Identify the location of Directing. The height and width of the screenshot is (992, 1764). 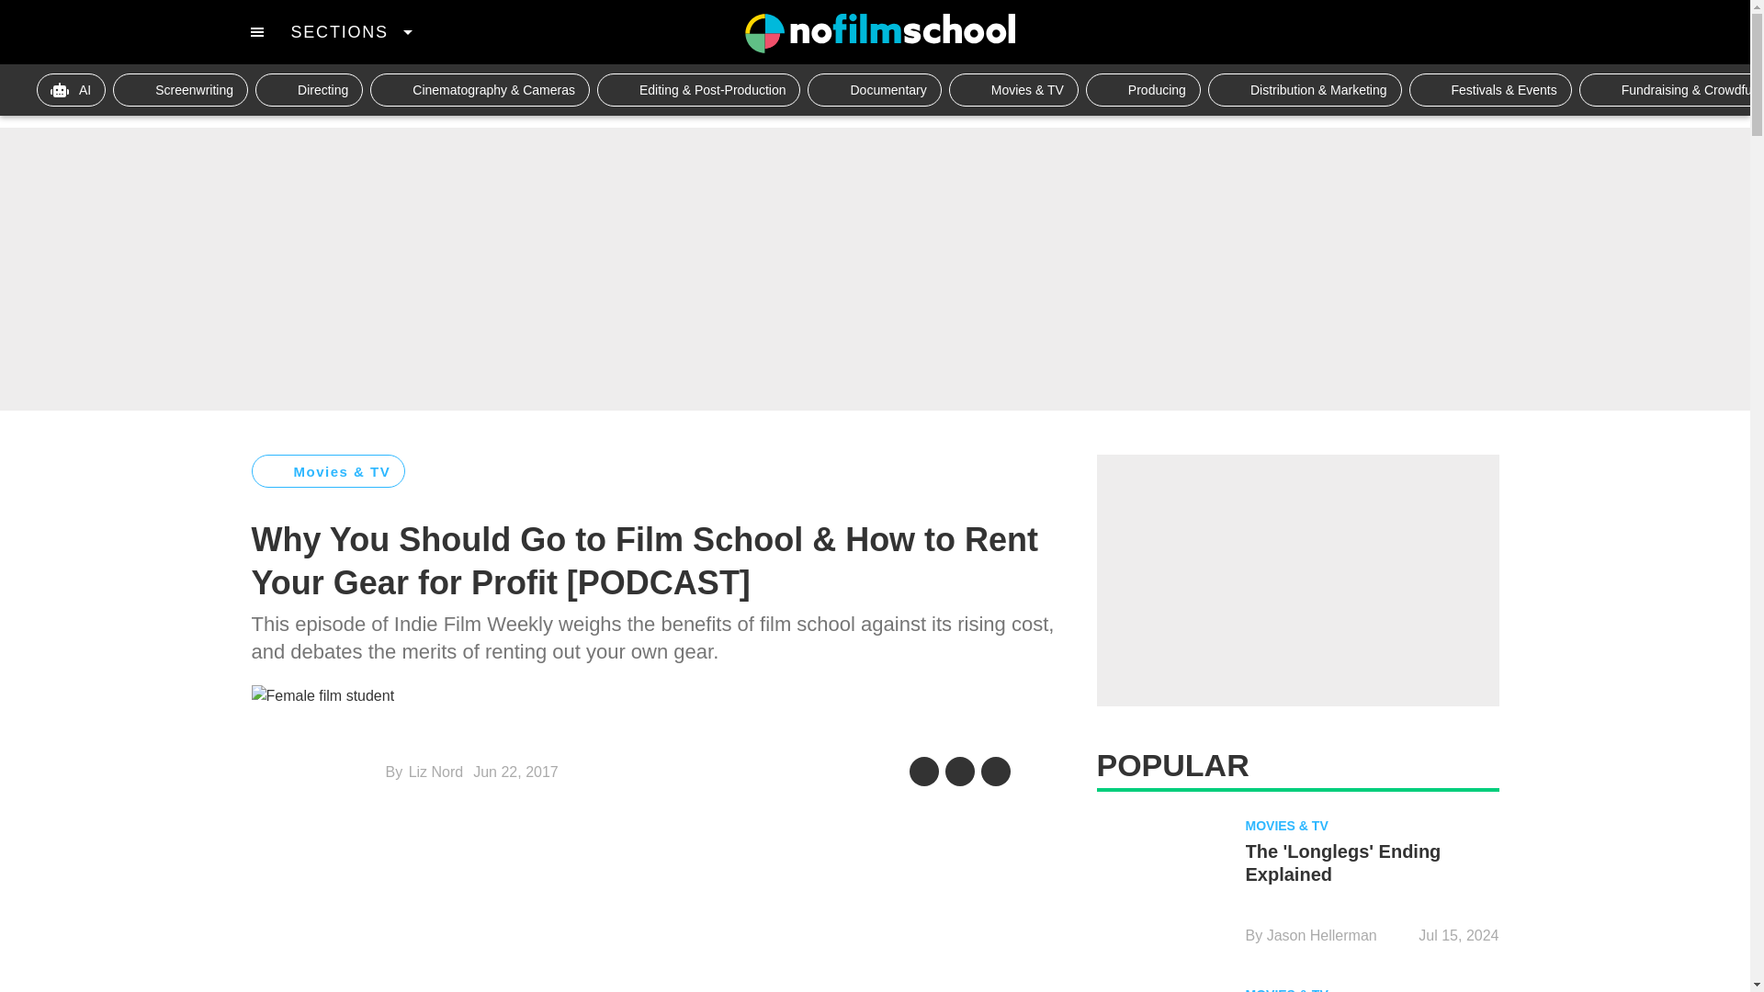
(309, 89).